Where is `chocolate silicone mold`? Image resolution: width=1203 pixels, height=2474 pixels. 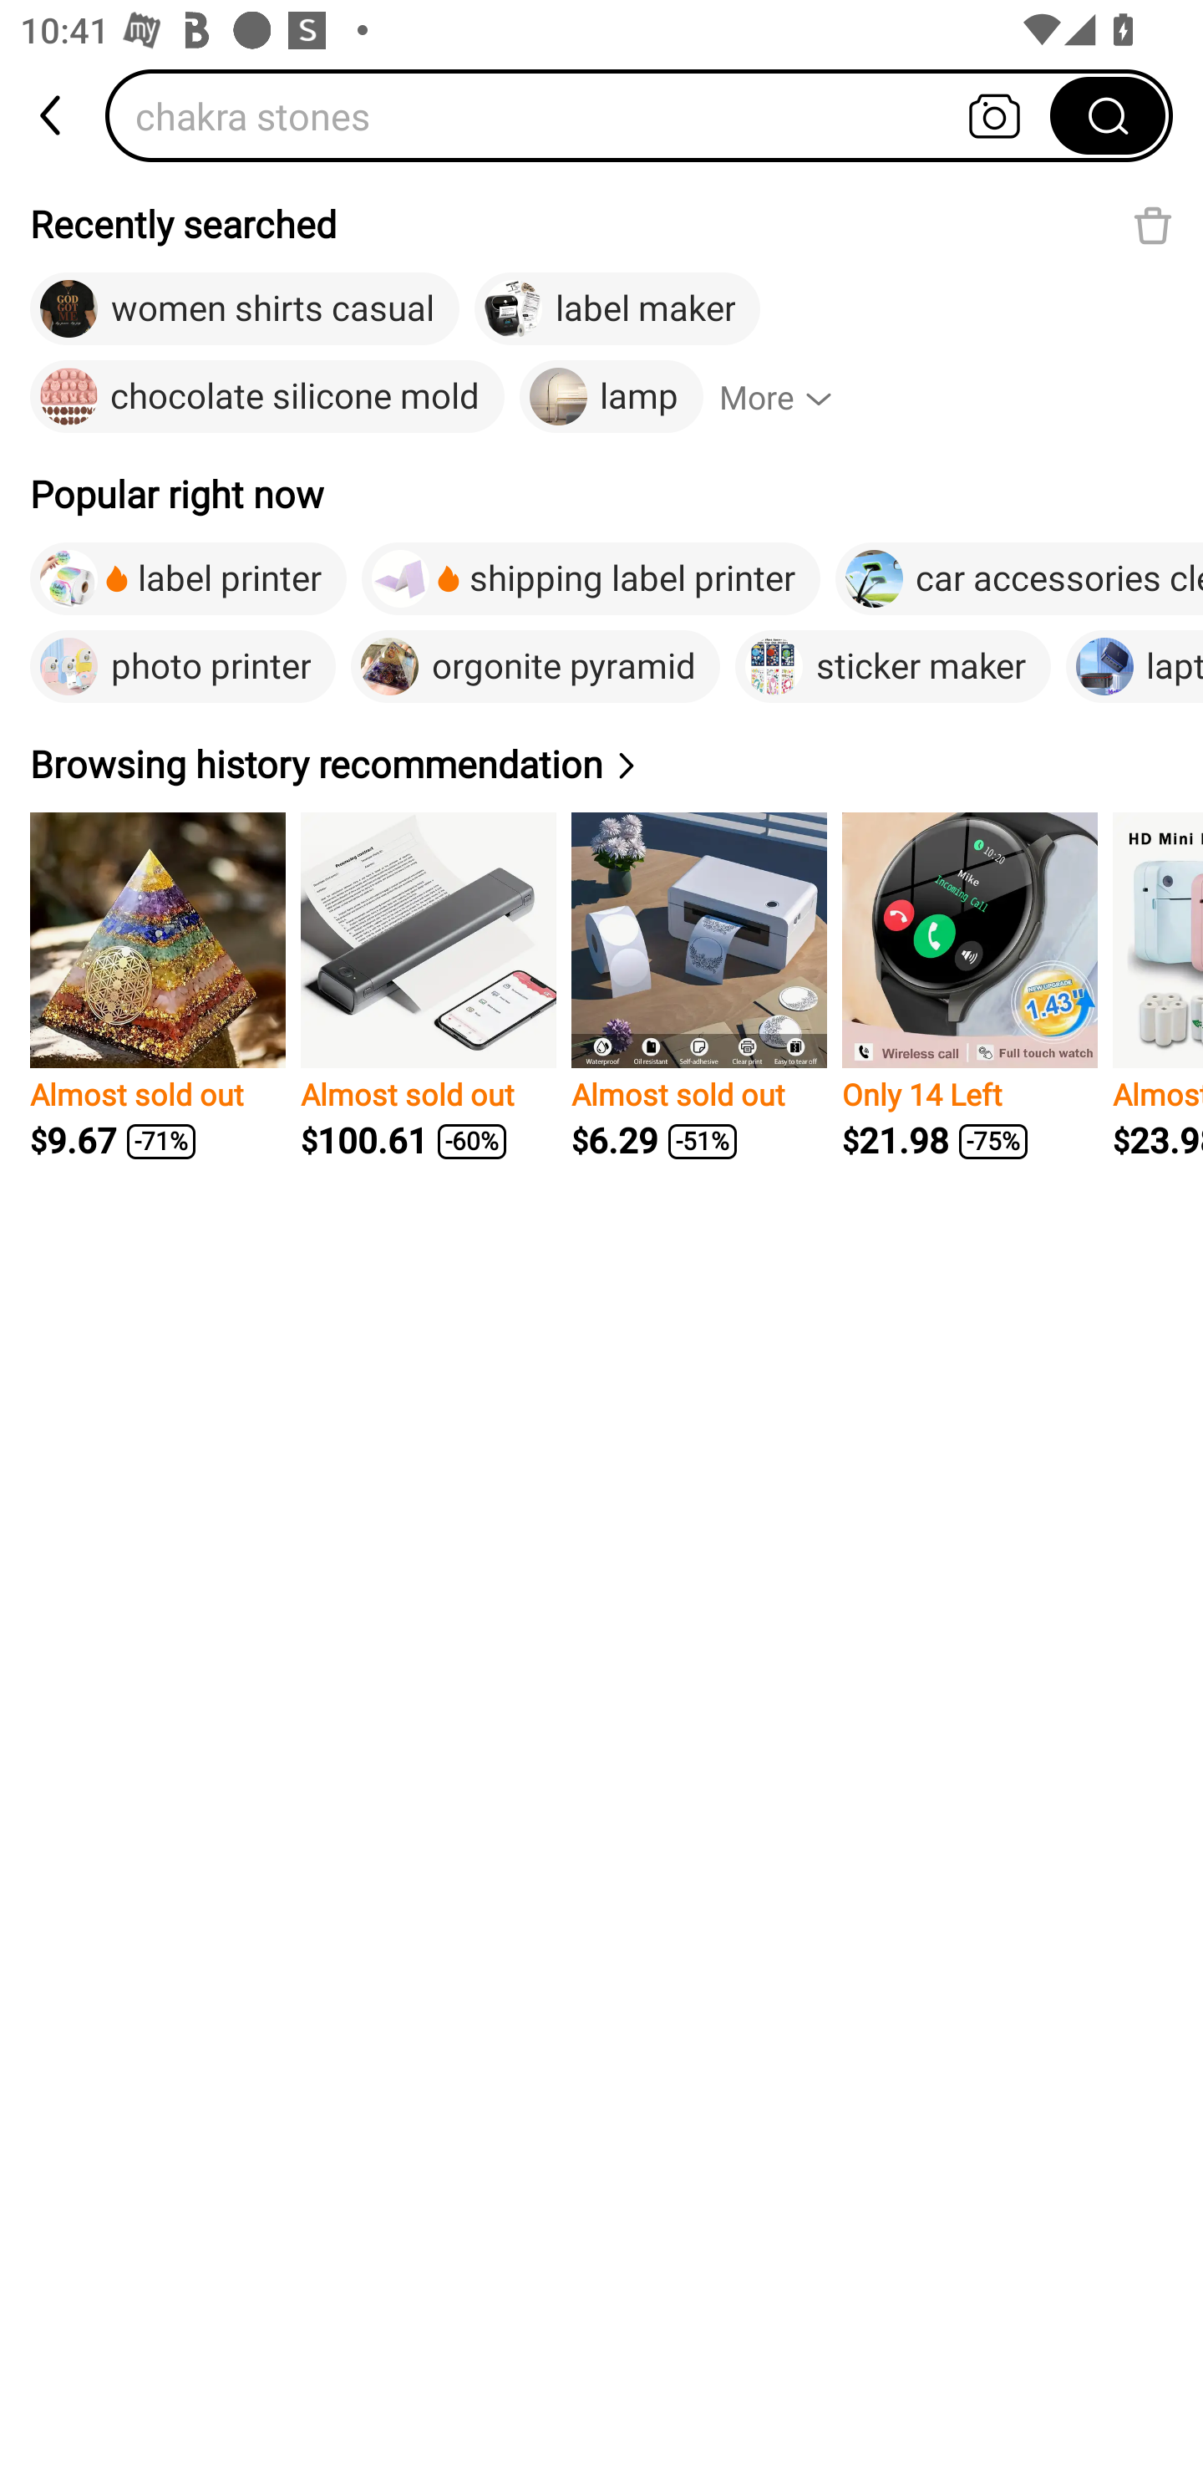 chocolate silicone mold is located at coordinates (267, 397).